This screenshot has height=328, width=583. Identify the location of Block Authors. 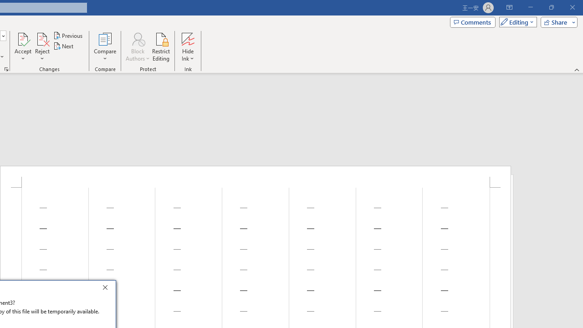
(138, 38).